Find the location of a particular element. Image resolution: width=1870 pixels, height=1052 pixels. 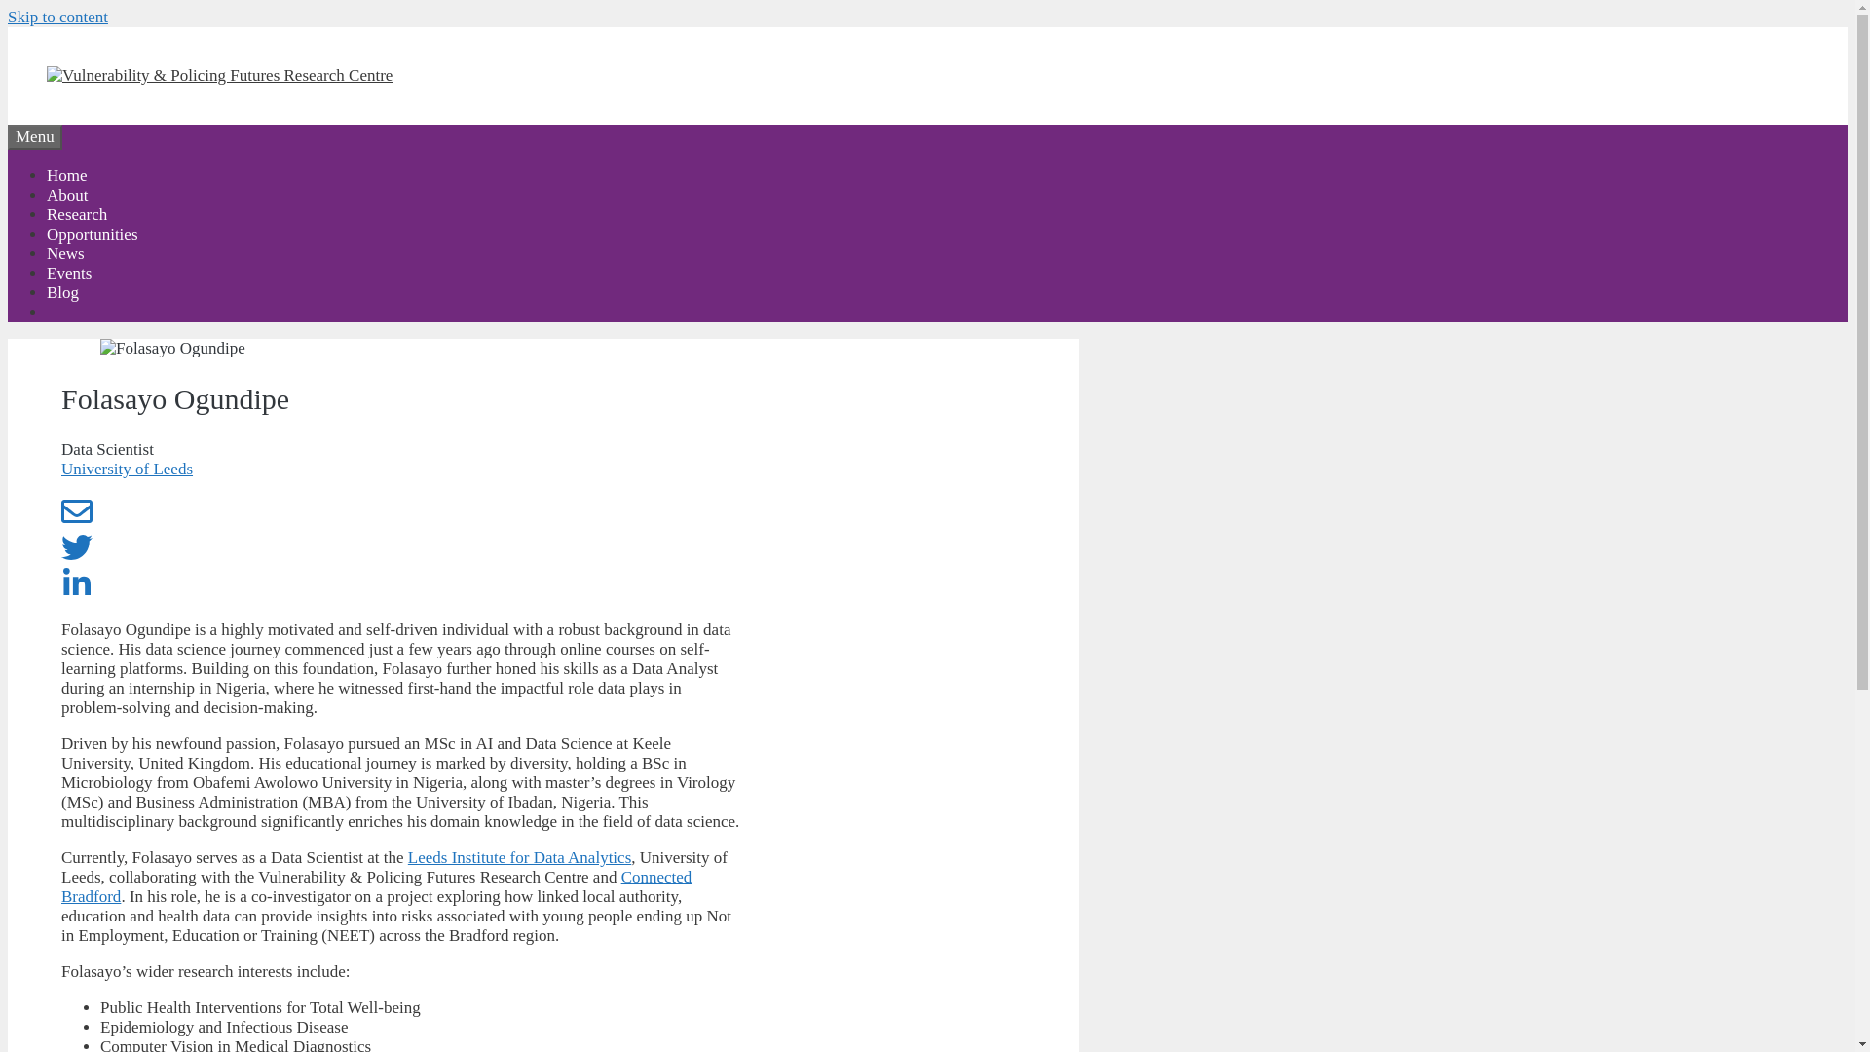

Connected Bradford is located at coordinates (376, 886).